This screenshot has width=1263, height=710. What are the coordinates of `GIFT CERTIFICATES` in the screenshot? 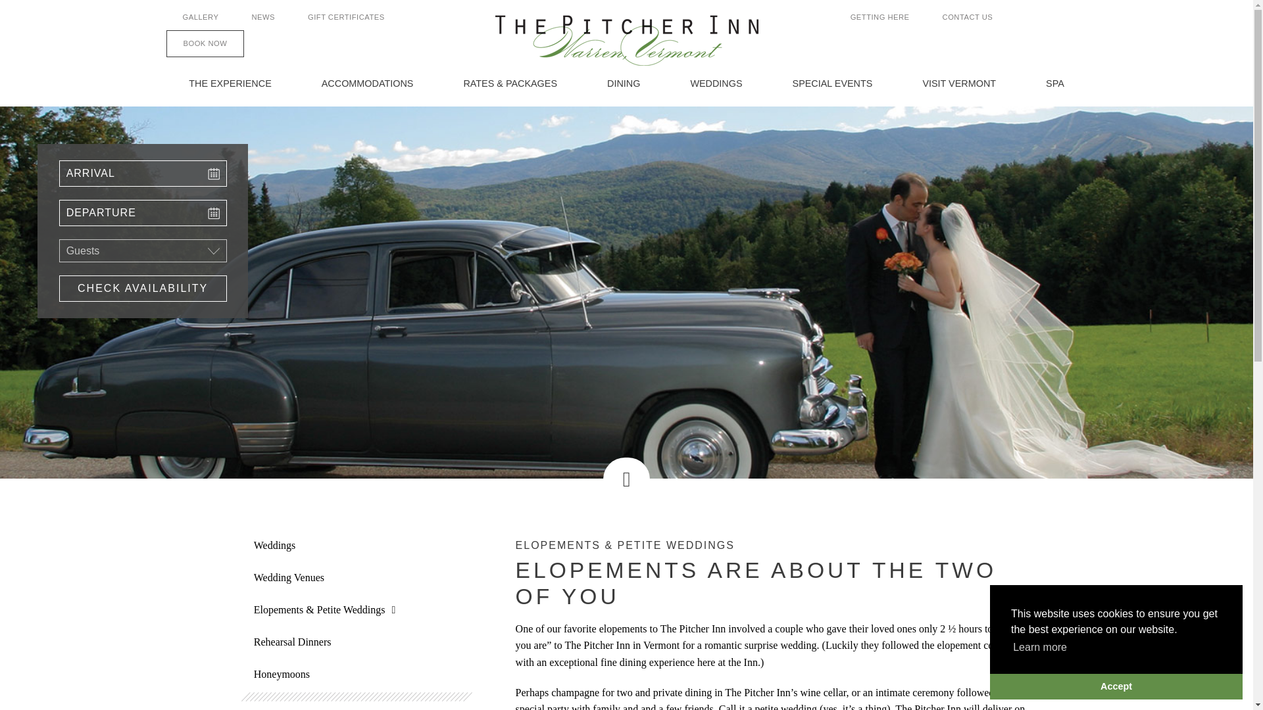 It's located at (346, 17).